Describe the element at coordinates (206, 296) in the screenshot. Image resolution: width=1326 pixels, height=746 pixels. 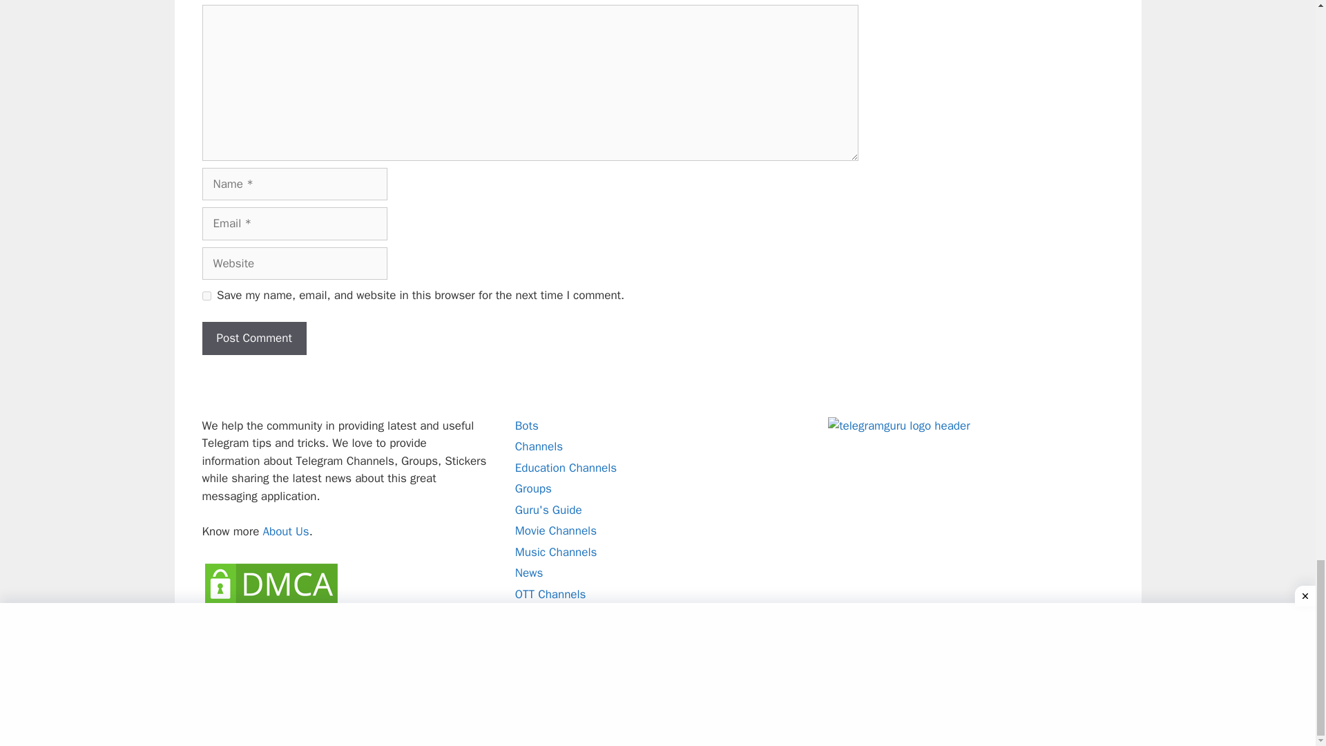
I see `yes` at that location.